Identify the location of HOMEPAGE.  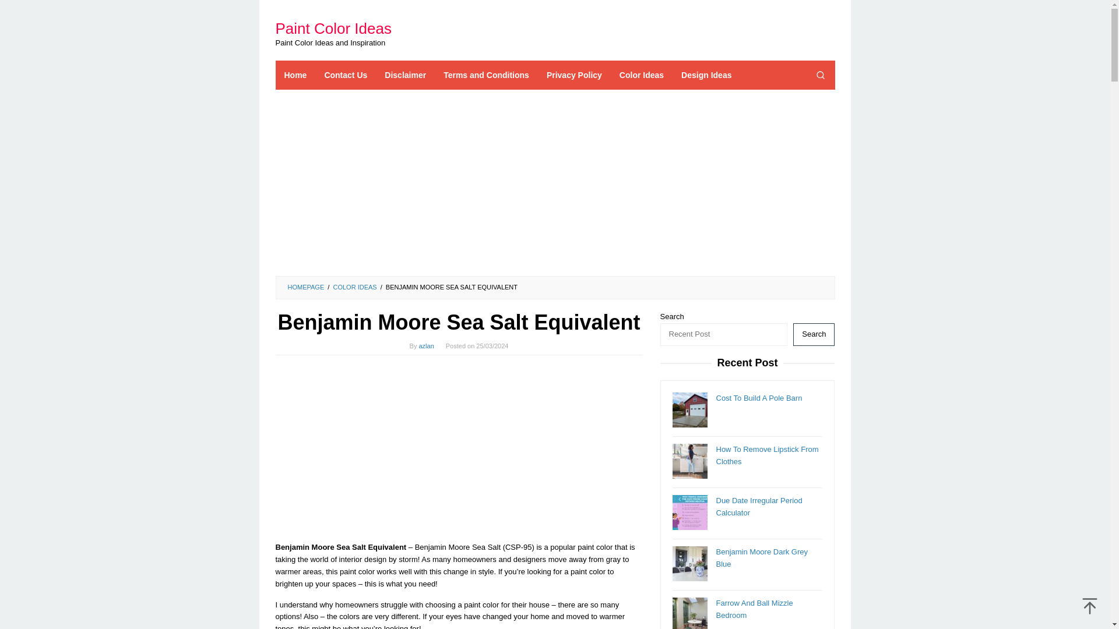
(305, 287).